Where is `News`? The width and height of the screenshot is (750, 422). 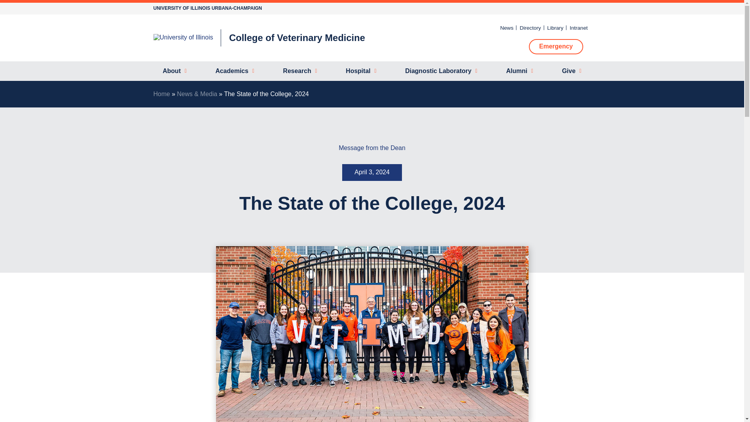 News is located at coordinates (506, 27).